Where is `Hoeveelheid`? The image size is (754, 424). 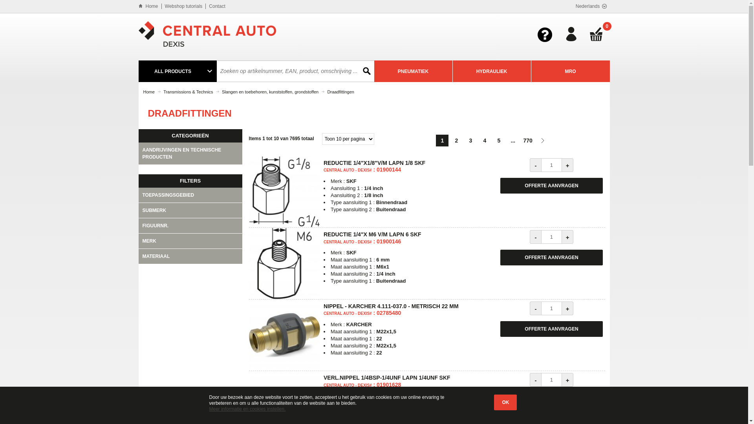 Hoeveelheid is located at coordinates (551, 237).